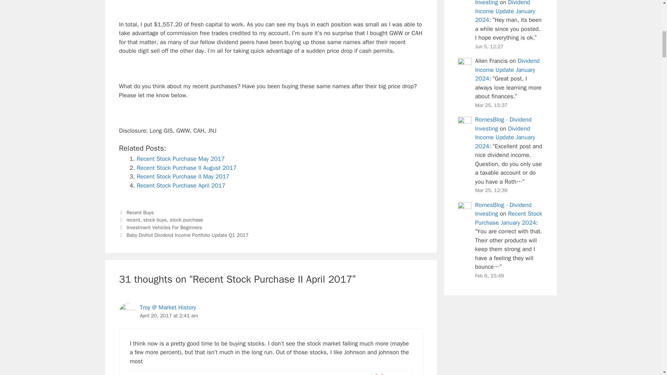  What do you see at coordinates (140, 212) in the screenshot?
I see `Recent Buys` at bounding box center [140, 212].